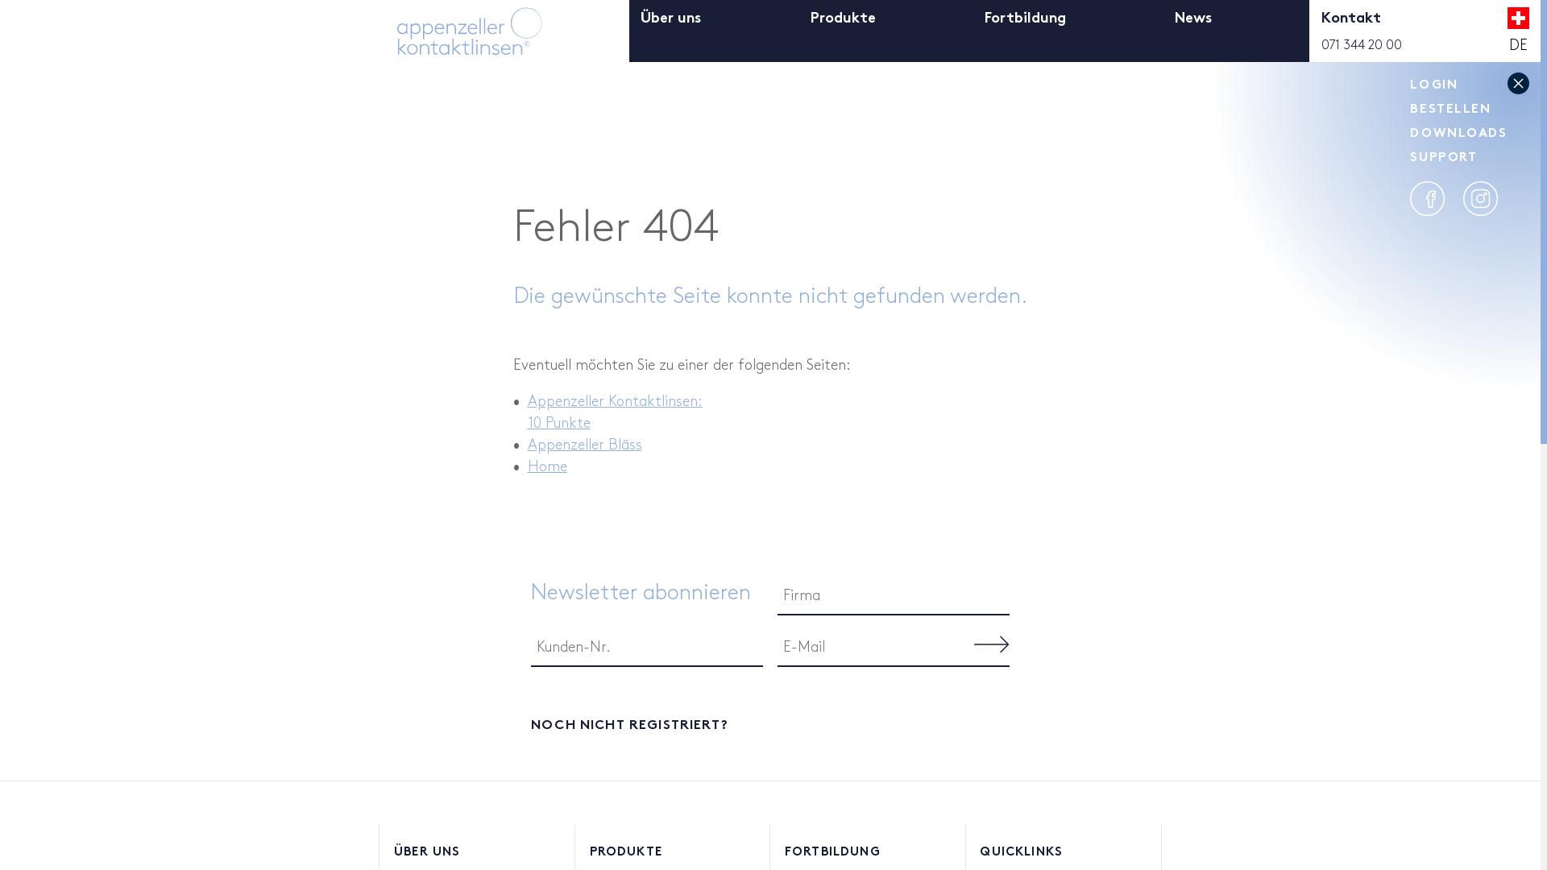 The height and width of the screenshot is (870, 1547). What do you see at coordinates (673, 851) in the screenshot?
I see `PRODUKTE` at bounding box center [673, 851].